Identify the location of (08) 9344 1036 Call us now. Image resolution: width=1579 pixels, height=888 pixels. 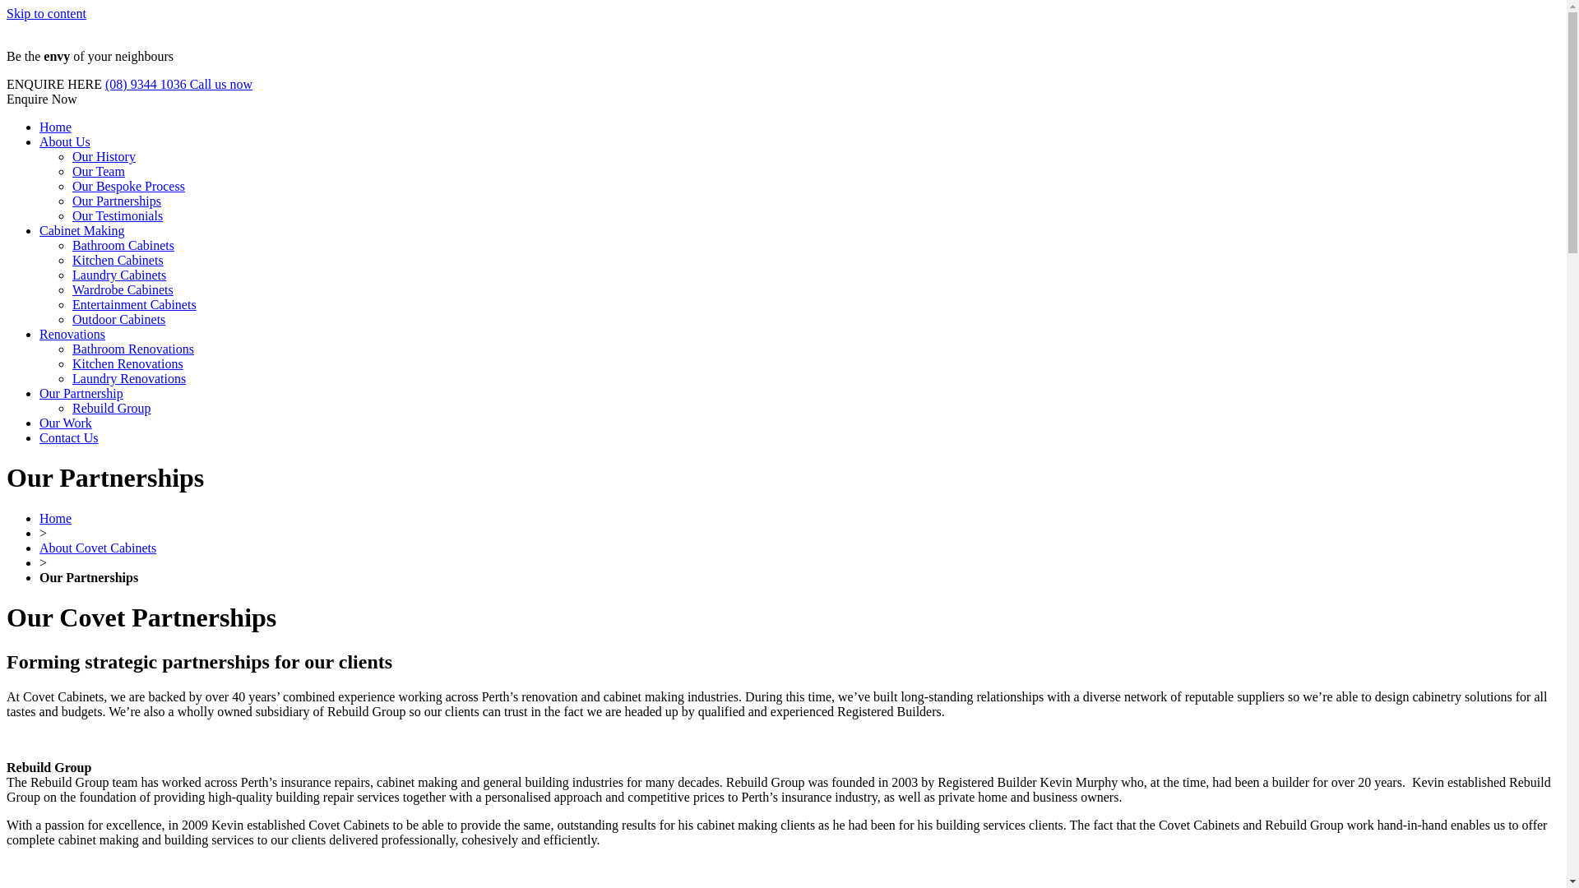
(179, 84).